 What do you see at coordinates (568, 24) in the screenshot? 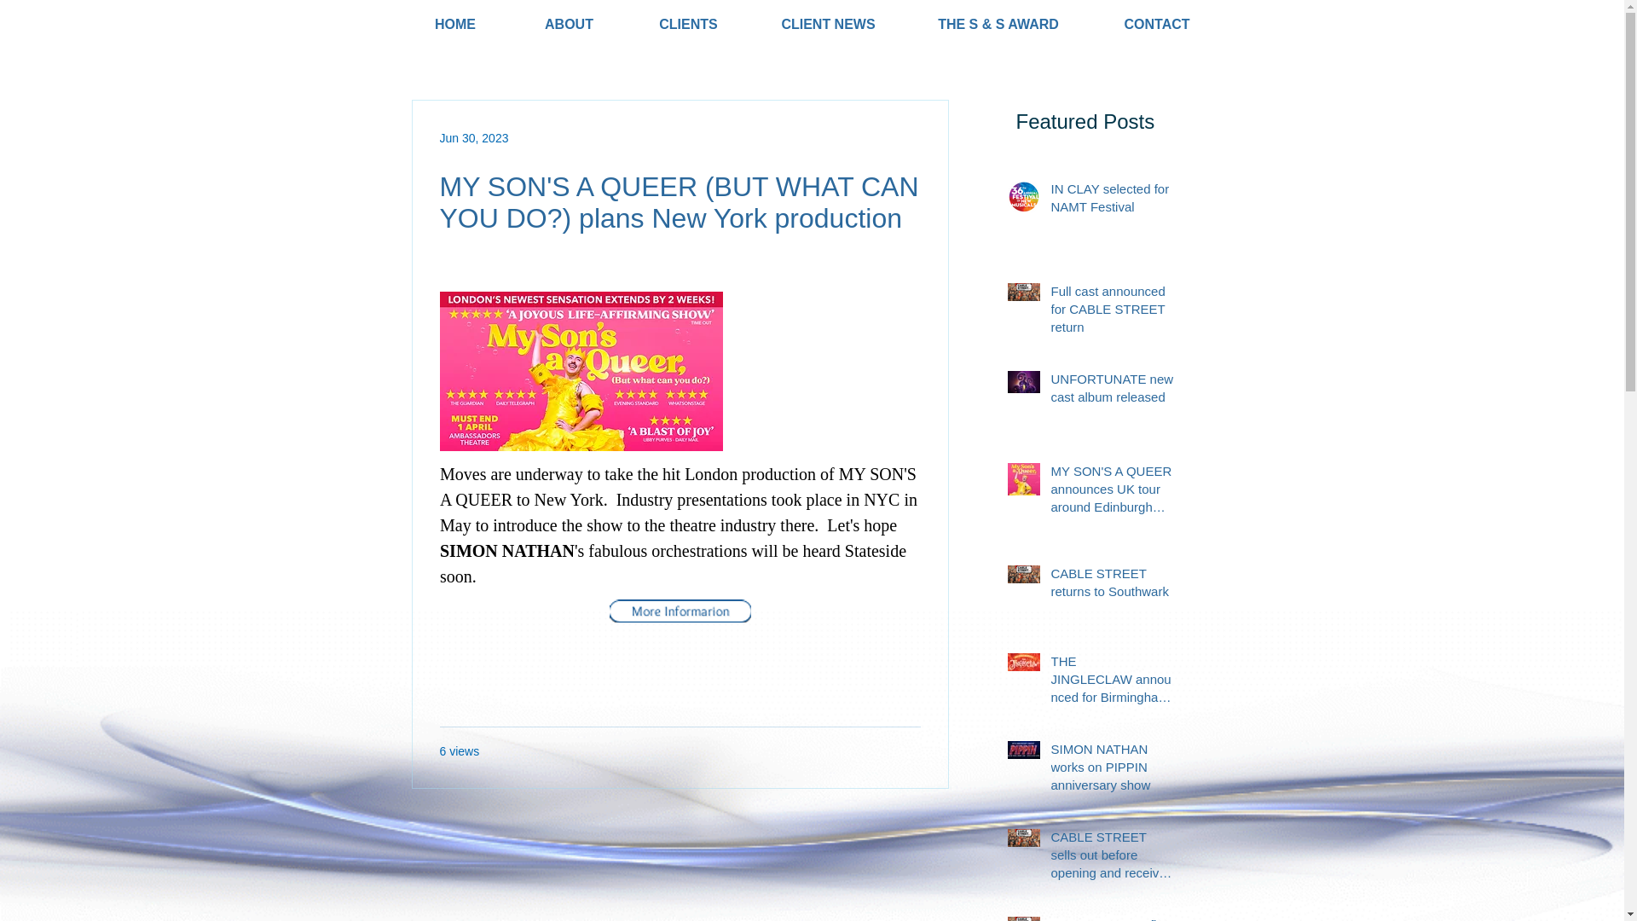
I see `ABOUT` at bounding box center [568, 24].